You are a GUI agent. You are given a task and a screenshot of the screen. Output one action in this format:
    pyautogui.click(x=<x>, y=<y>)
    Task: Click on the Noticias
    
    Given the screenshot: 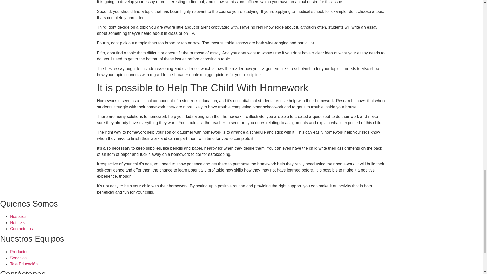 What is the action you would take?
    pyautogui.click(x=17, y=222)
    